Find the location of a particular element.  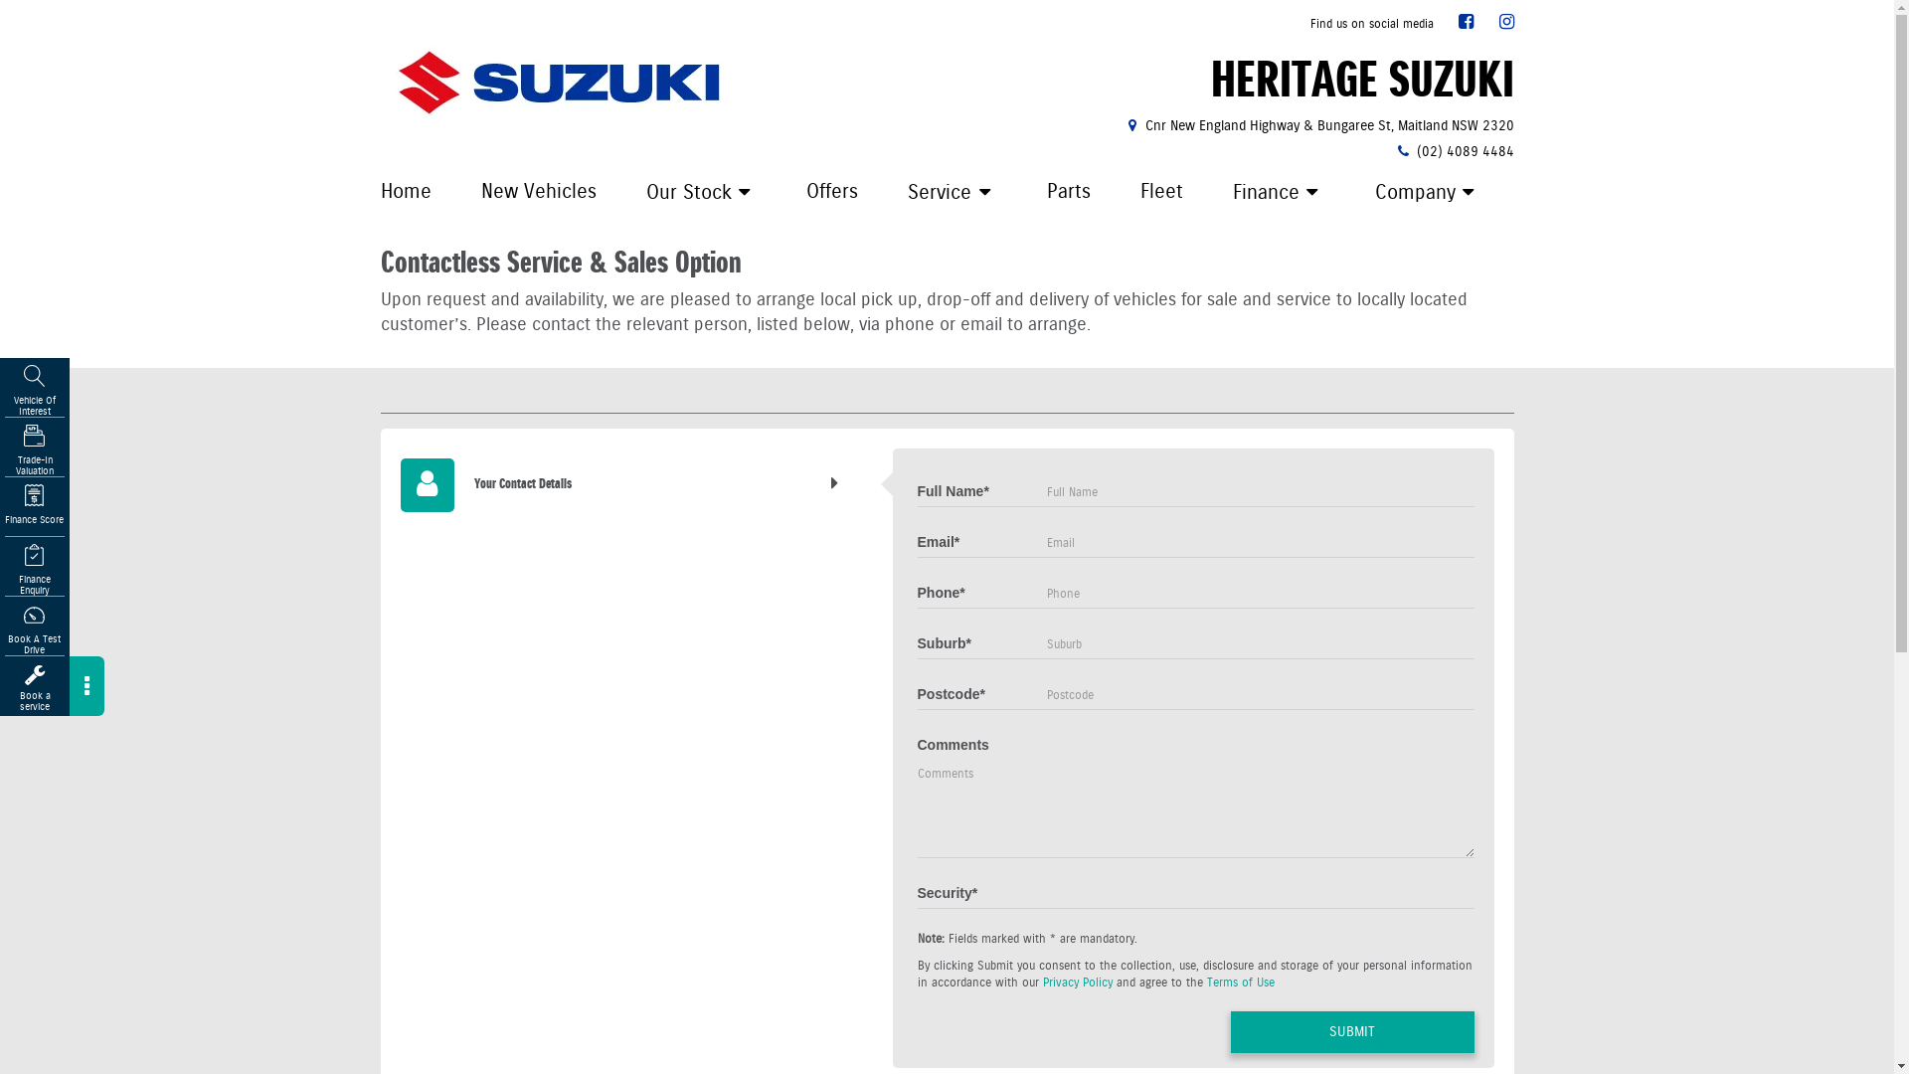

New Vehicles is located at coordinates (538, 192).